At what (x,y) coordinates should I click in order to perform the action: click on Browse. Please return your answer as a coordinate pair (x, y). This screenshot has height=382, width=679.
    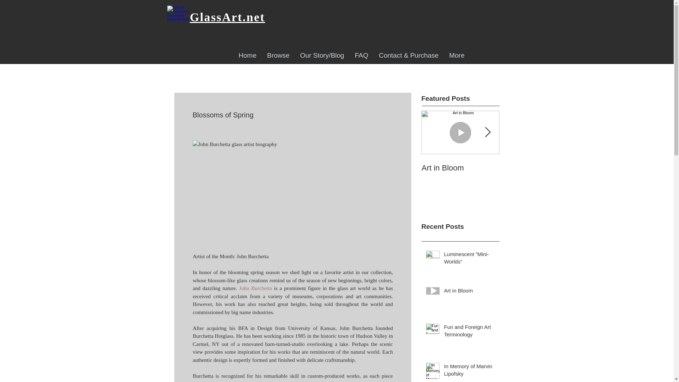
    Looking at the image, I should click on (460, 168).